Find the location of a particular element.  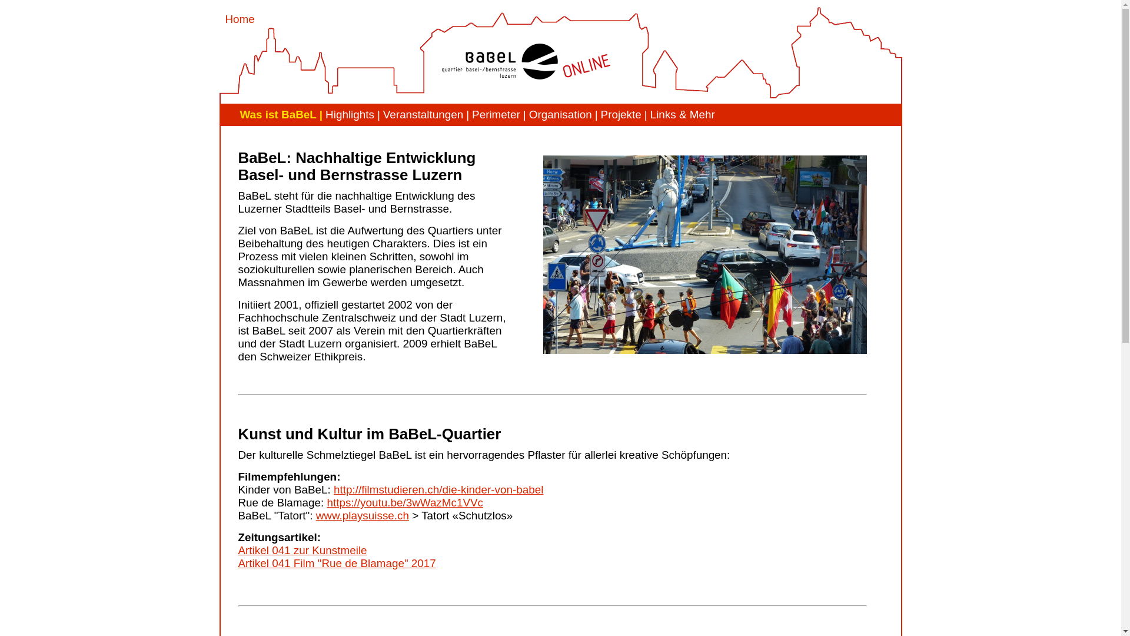

Organisation is located at coordinates (562, 115).